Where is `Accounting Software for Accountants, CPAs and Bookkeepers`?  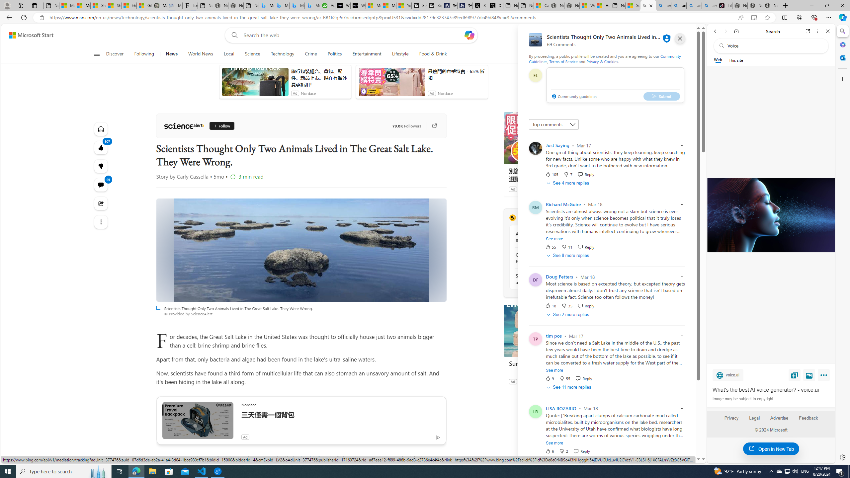 Accounting Software for Accountants, CPAs and Bookkeepers is located at coordinates (327, 6).